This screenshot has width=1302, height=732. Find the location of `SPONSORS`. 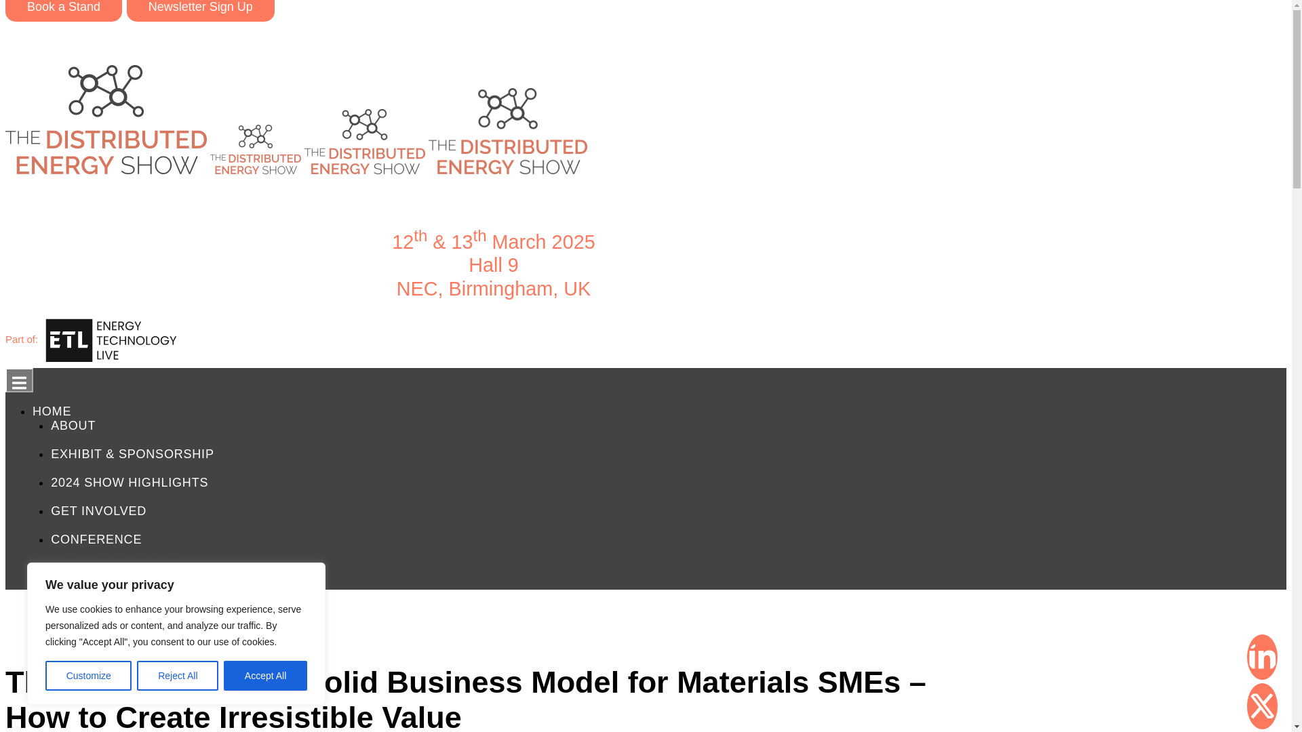

SPONSORS is located at coordinates (158, 439).